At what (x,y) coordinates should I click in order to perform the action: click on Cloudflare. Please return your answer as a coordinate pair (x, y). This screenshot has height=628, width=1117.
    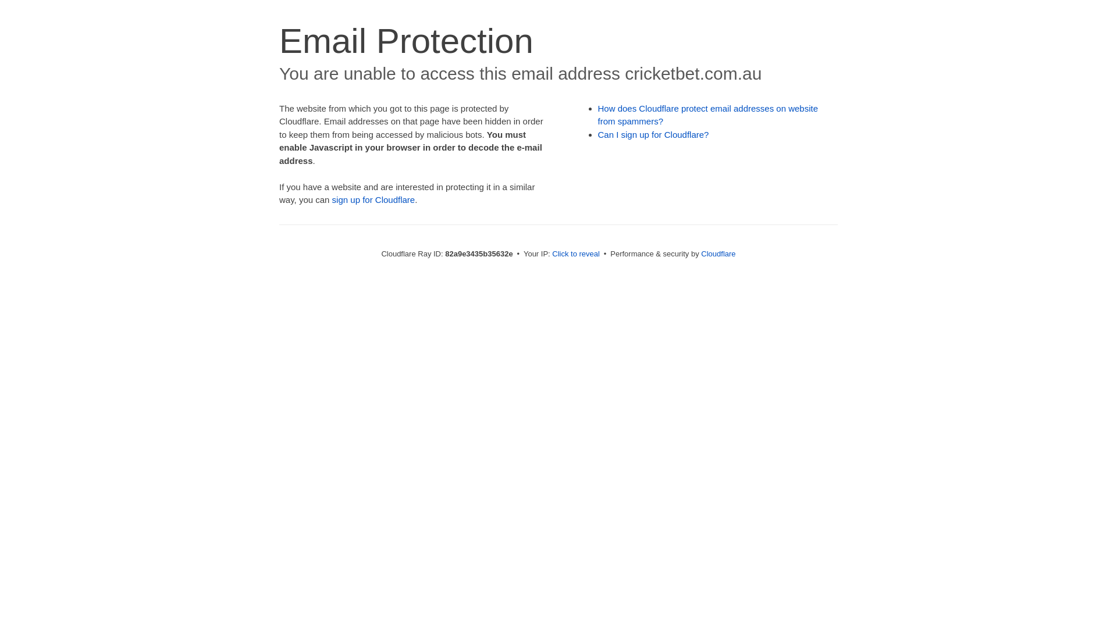
    Looking at the image, I should click on (718, 254).